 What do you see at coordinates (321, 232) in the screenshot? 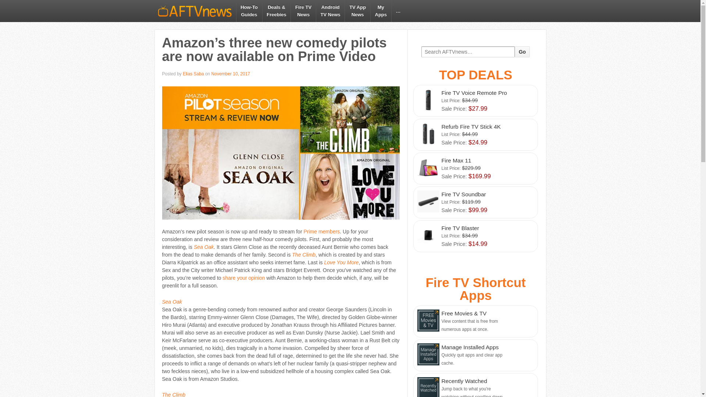
I see `About Elias Saba` at bounding box center [321, 232].